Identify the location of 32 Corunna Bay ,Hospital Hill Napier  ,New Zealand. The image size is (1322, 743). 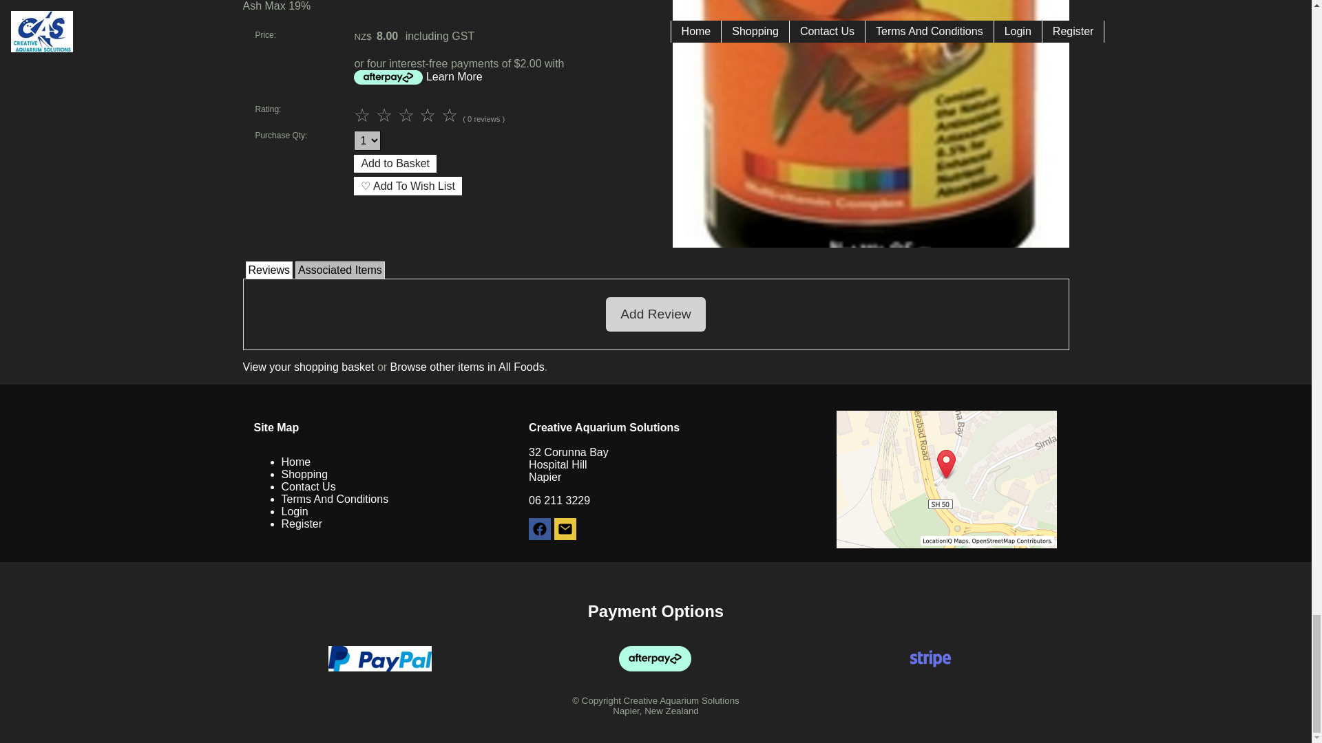
(946, 480).